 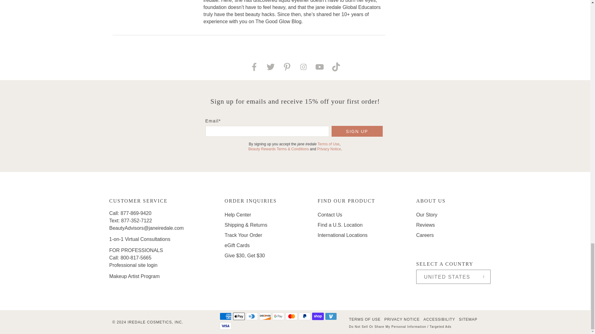 What do you see at coordinates (265, 316) in the screenshot?
I see `Discover` at bounding box center [265, 316].